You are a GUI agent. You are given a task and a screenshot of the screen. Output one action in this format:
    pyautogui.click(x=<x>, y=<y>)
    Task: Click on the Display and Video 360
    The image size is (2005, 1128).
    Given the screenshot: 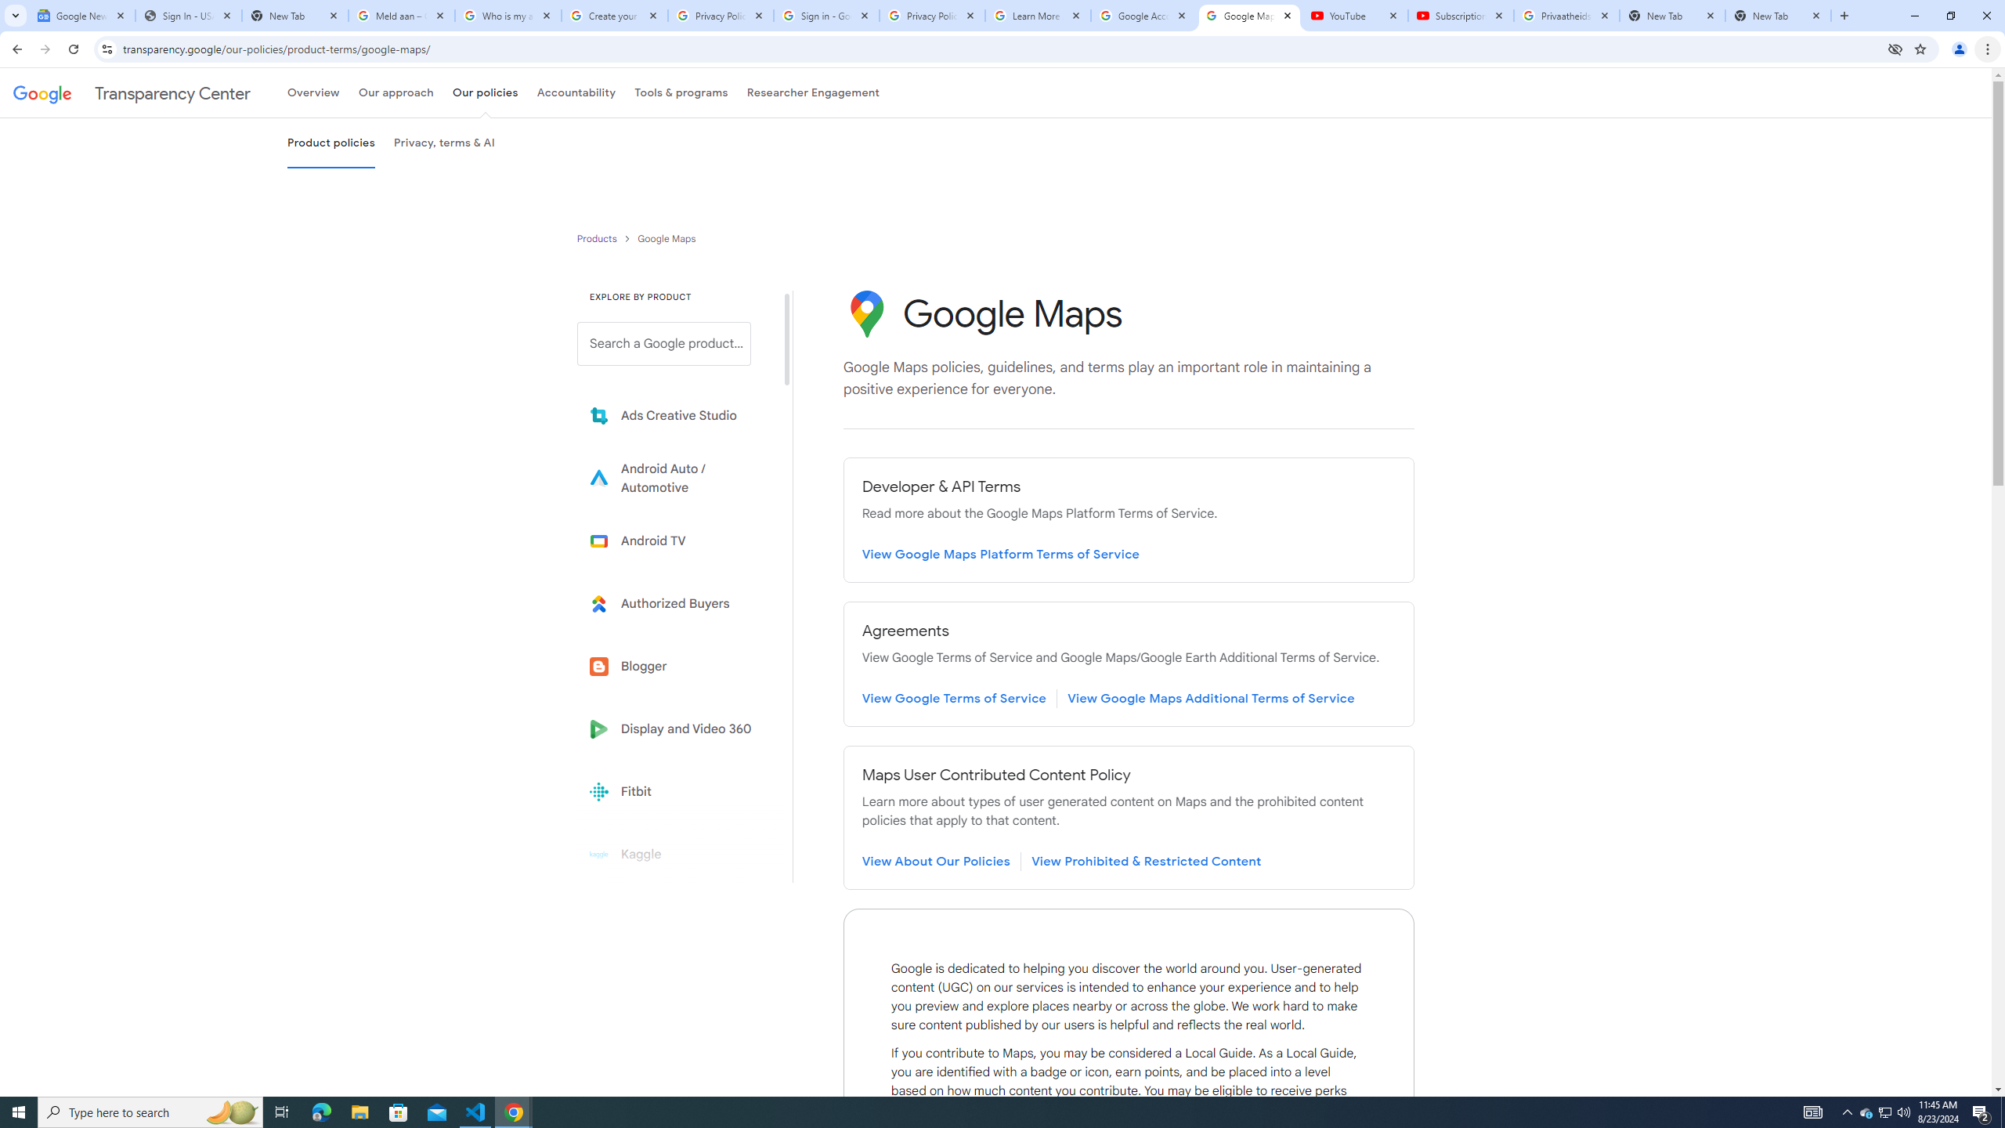 What is the action you would take?
    pyautogui.click(x=675, y=728)
    